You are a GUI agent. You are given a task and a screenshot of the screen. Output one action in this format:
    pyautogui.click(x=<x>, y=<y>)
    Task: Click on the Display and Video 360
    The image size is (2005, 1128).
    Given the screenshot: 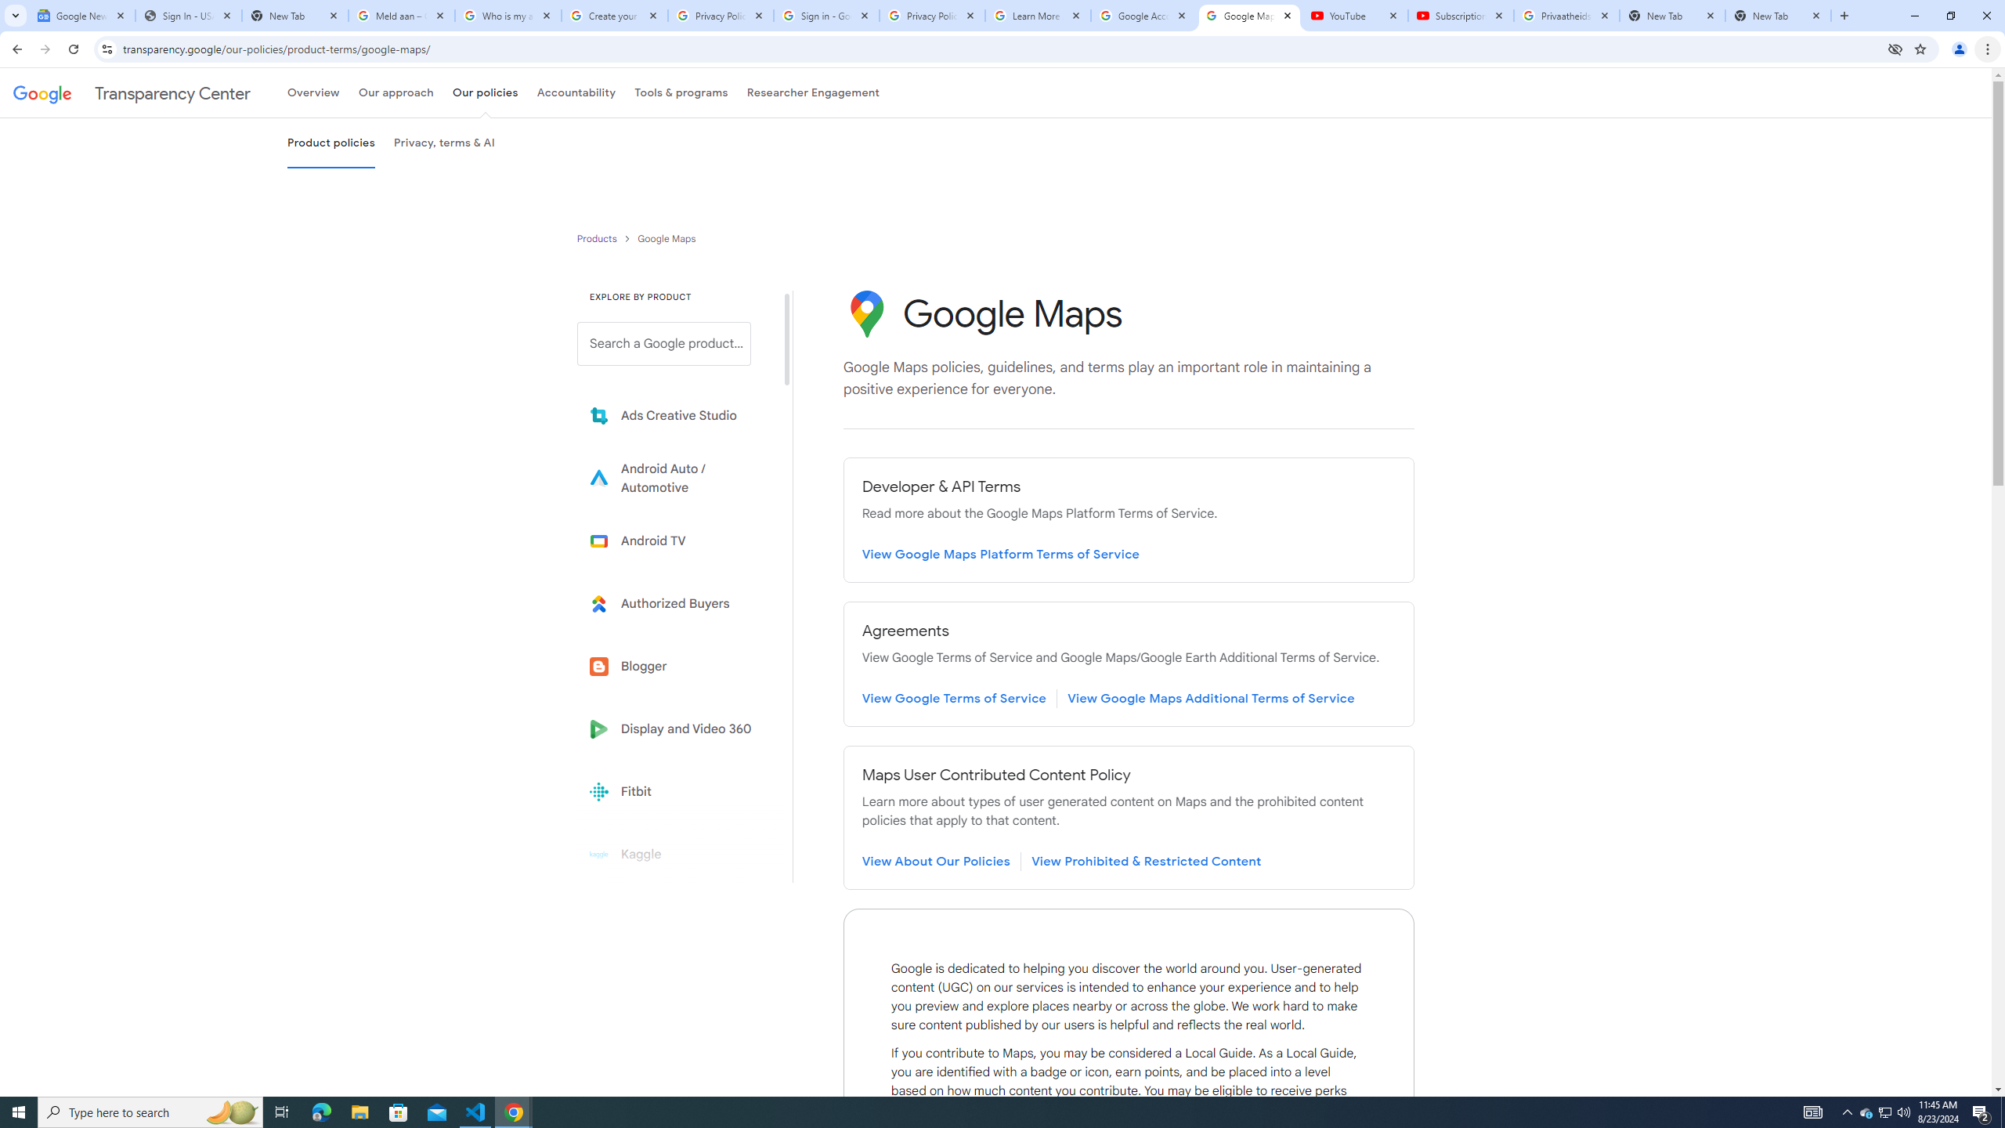 What is the action you would take?
    pyautogui.click(x=675, y=728)
    